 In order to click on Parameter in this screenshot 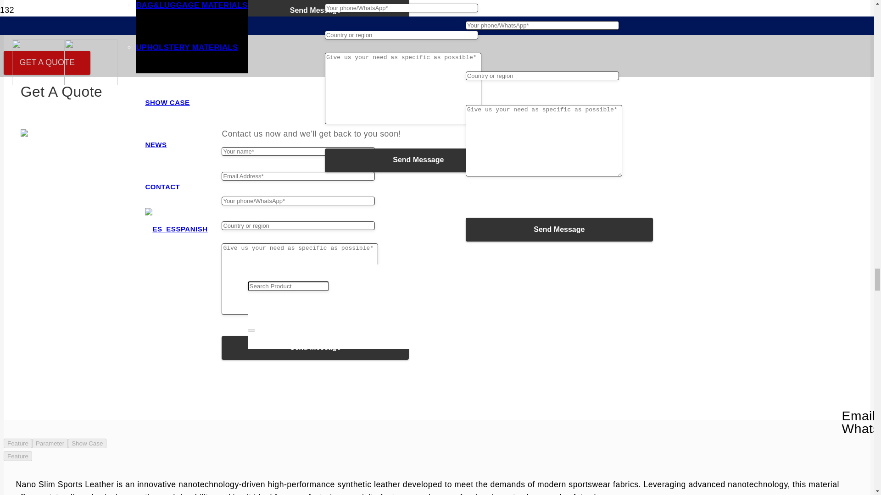, I will do `click(50, 443)`.